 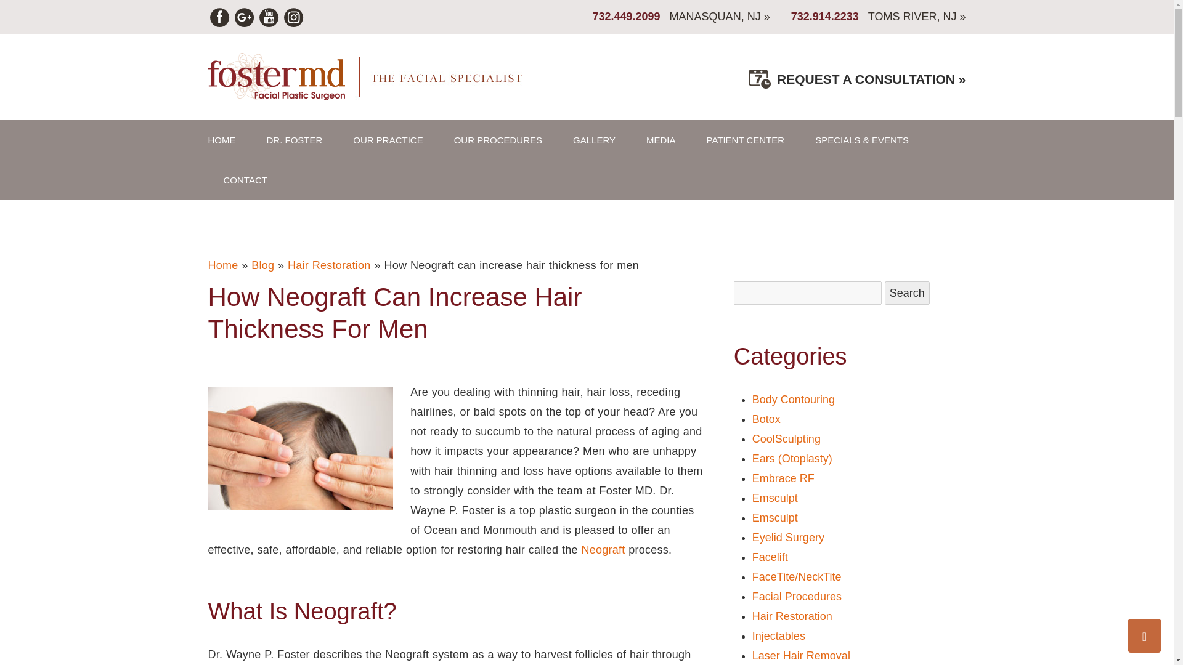 What do you see at coordinates (387, 140) in the screenshot?
I see `OUR PRACTICE` at bounding box center [387, 140].